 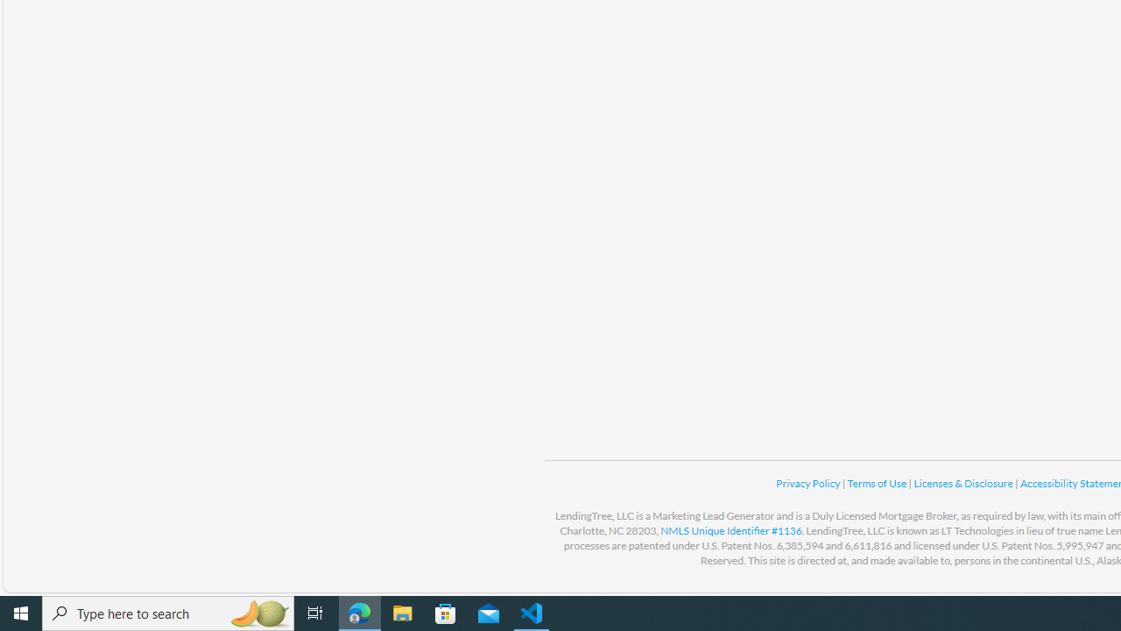 I want to click on Terms of Use , so click(x=878, y=483).